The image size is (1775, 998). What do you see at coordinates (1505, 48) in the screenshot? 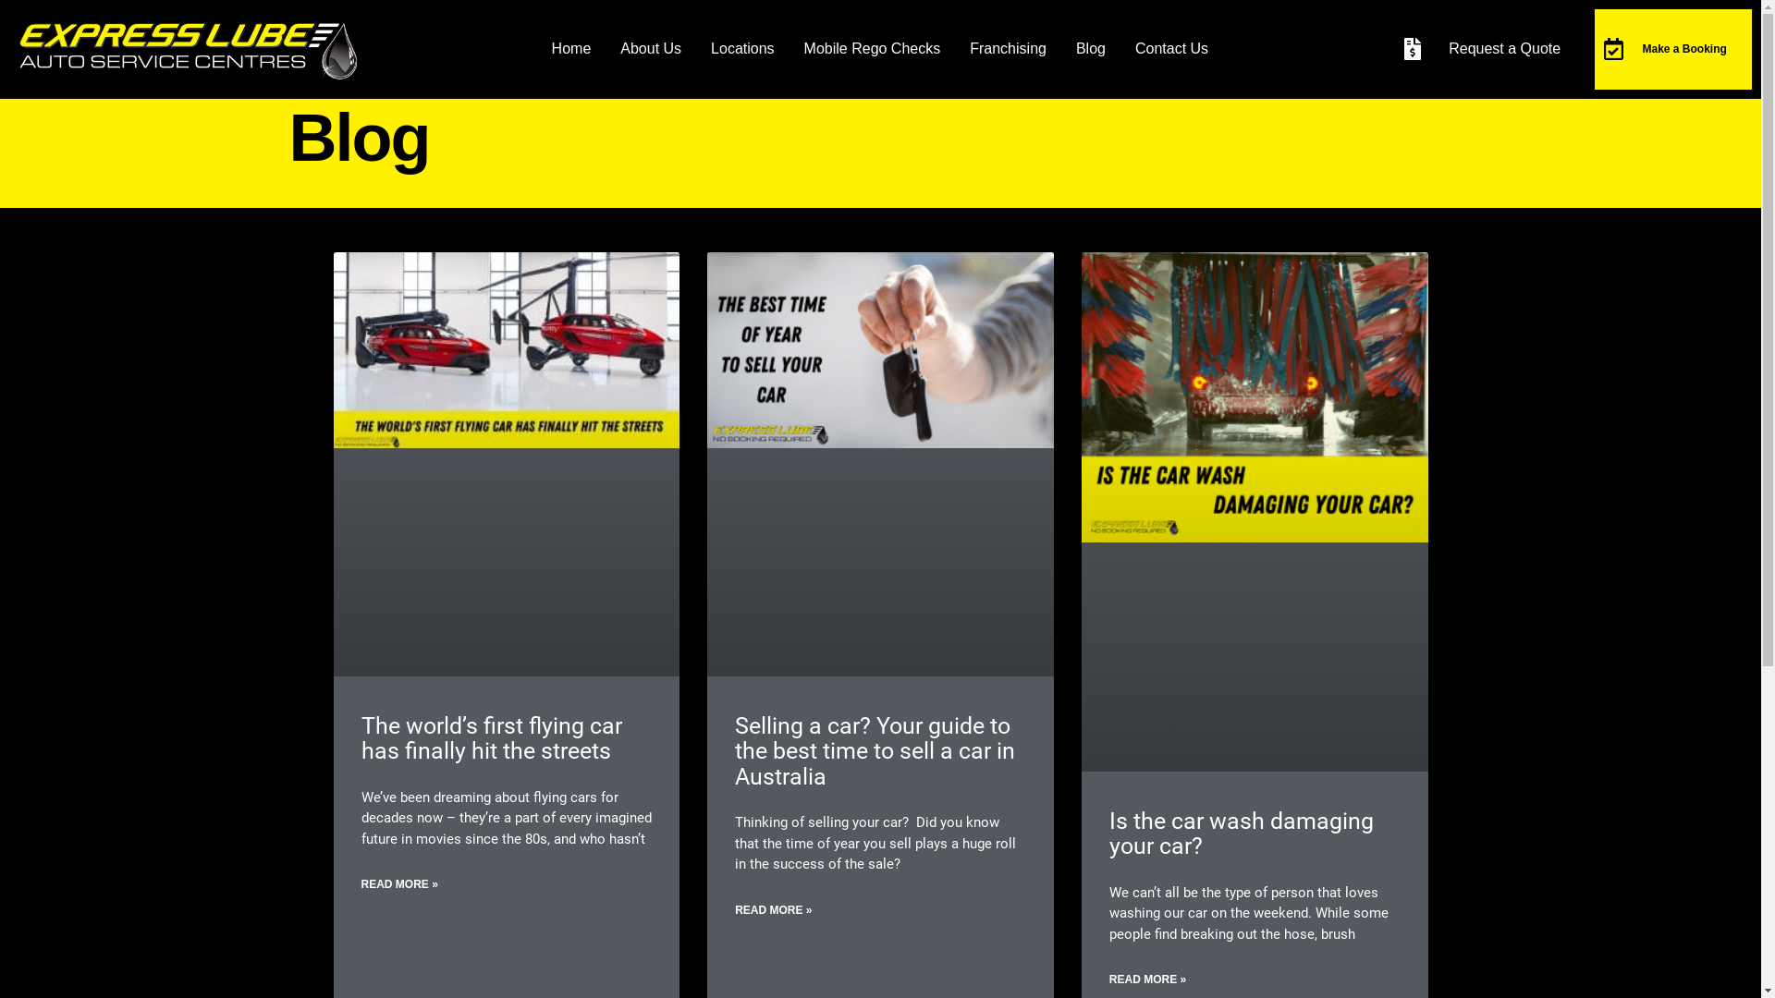
I see `Request a Quote` at bounding box center [1505, 48].